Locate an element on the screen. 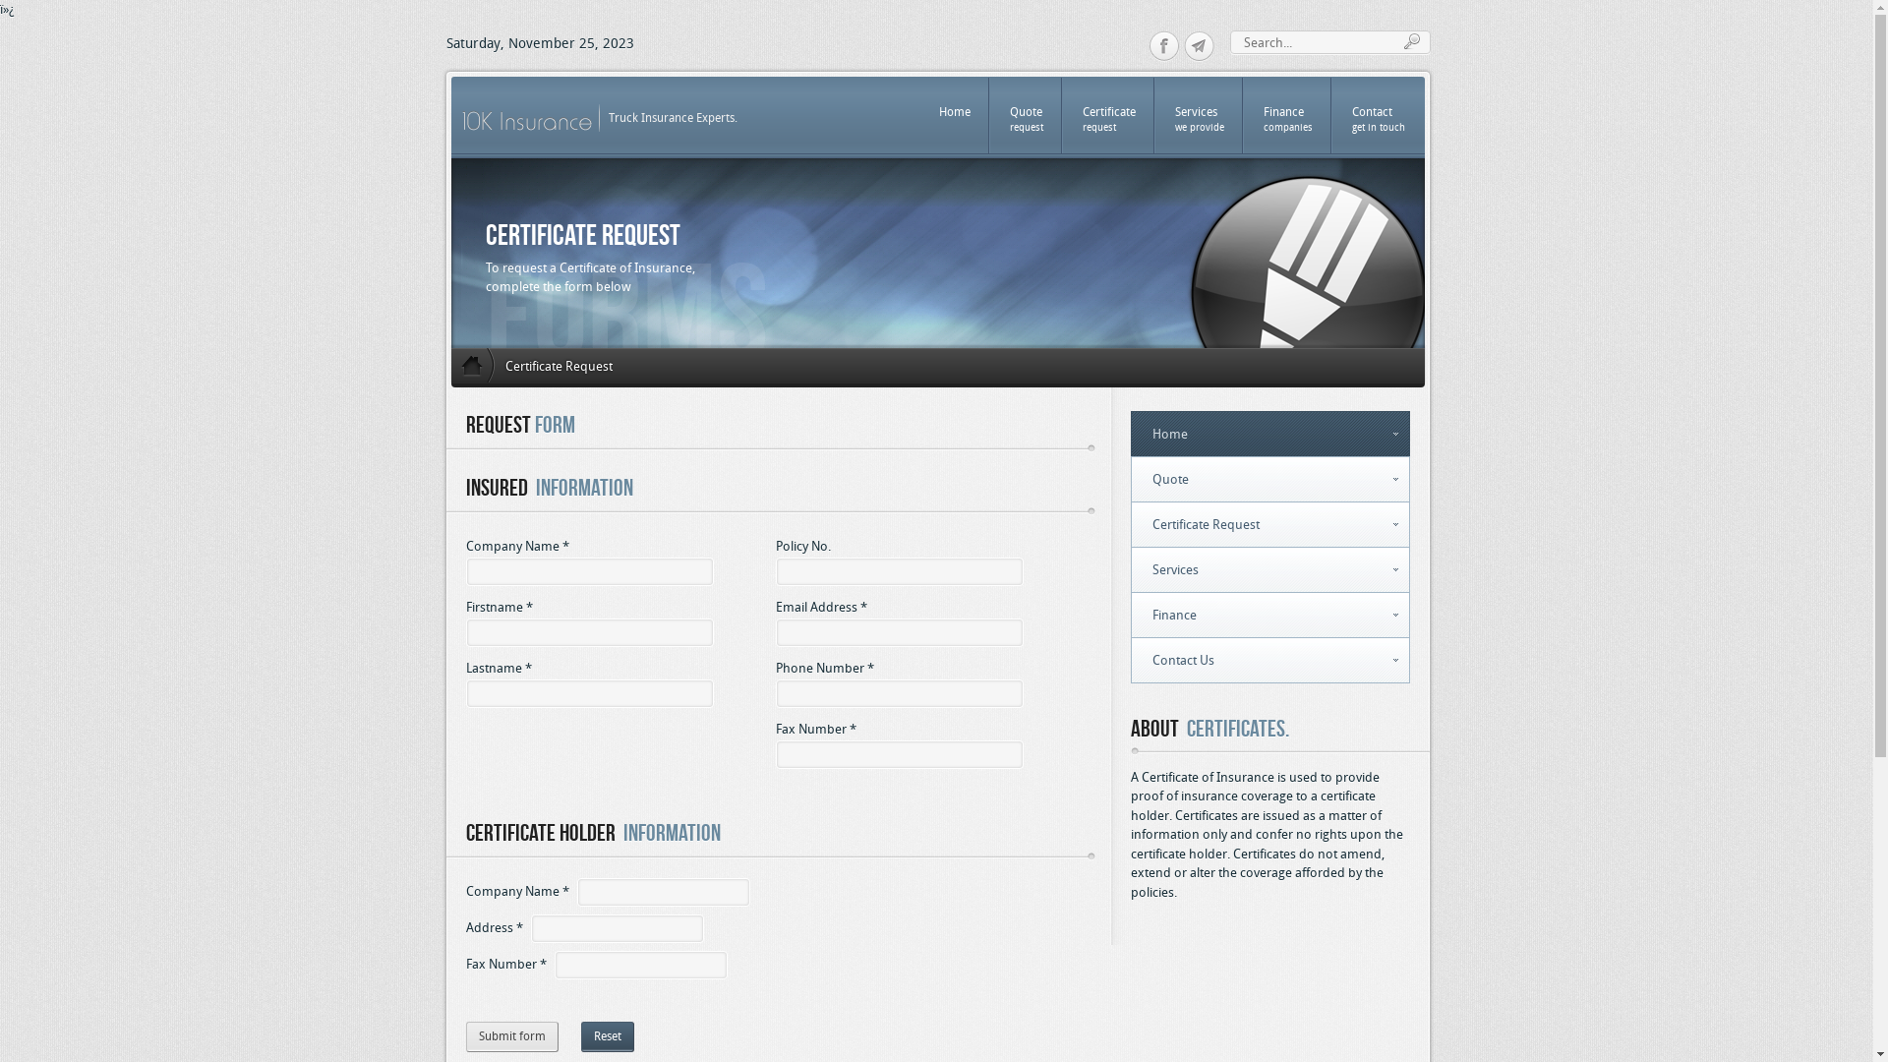  Services
we provide is located at coordinates (1199, 114).